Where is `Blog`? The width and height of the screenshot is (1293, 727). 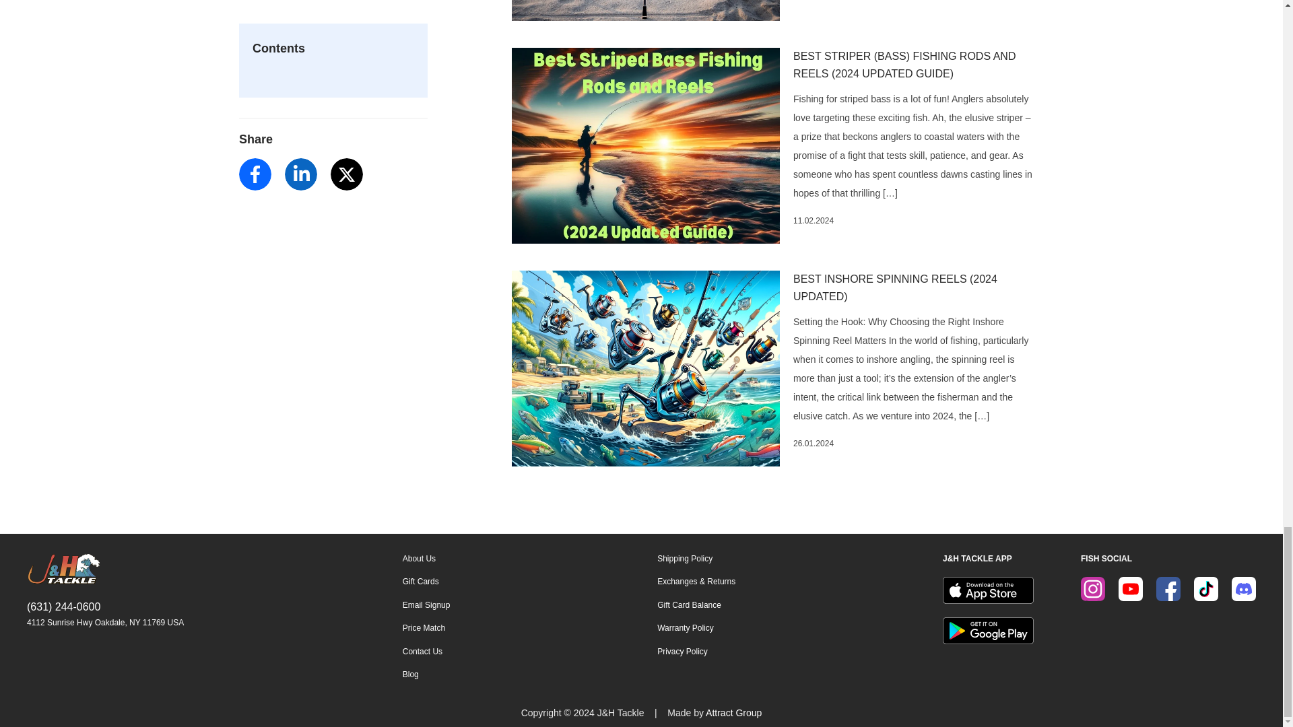 Blog is located at coordinates (426, 674).